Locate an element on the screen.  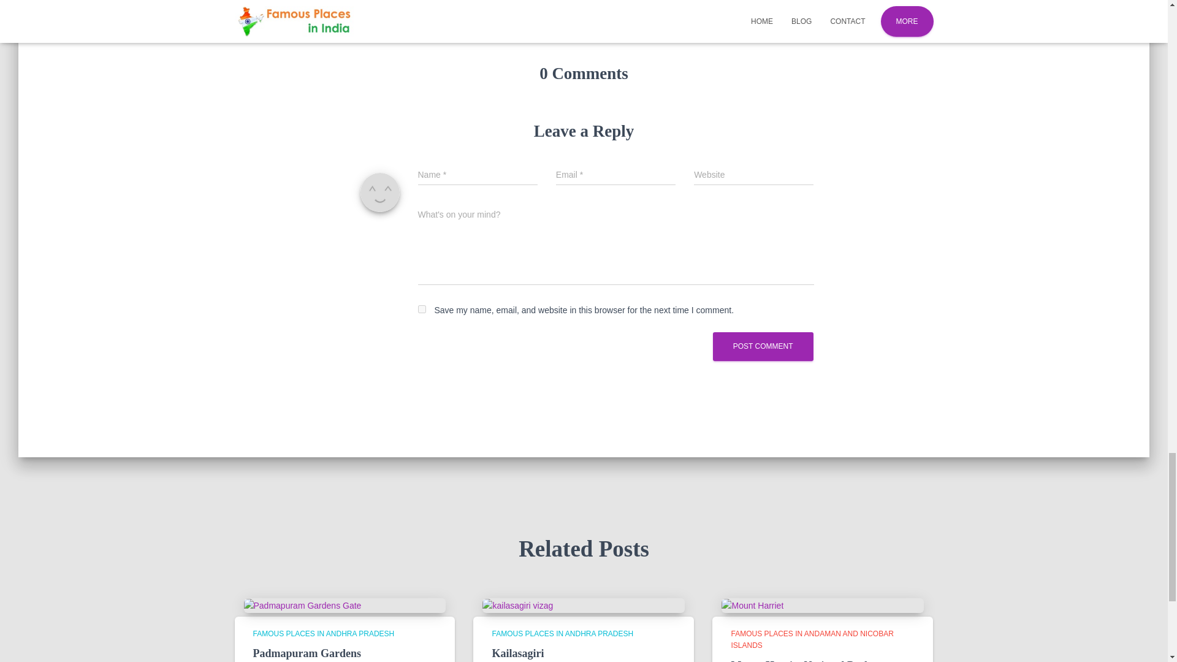
Mount Harriet National Park is located at coordinates (800, 661).